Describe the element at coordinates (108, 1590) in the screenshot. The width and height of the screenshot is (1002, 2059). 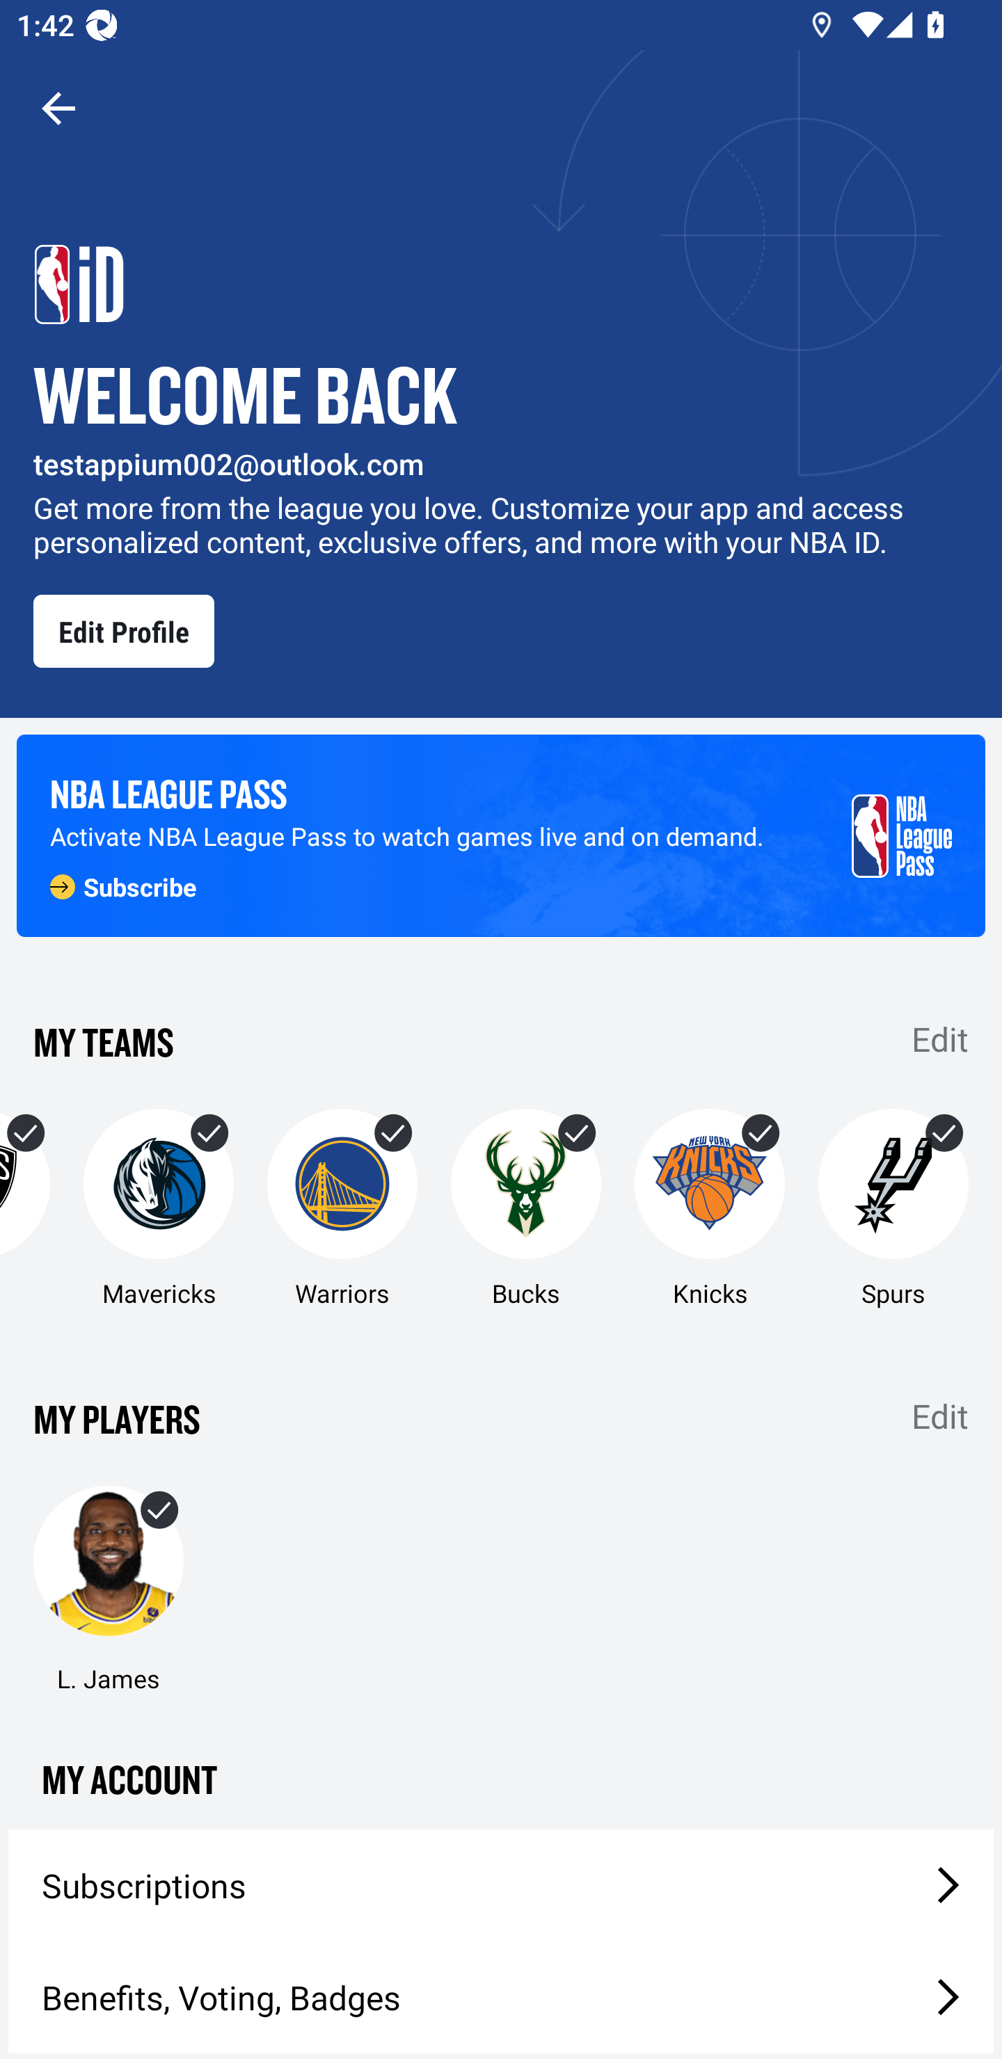
I see `L. James` at that location.